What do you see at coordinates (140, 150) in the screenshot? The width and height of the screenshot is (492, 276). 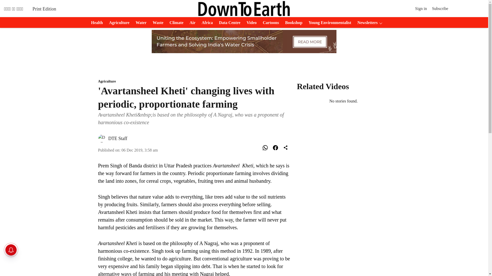 I see `2019-12-06 03:58` at bounding box center [140, 150].